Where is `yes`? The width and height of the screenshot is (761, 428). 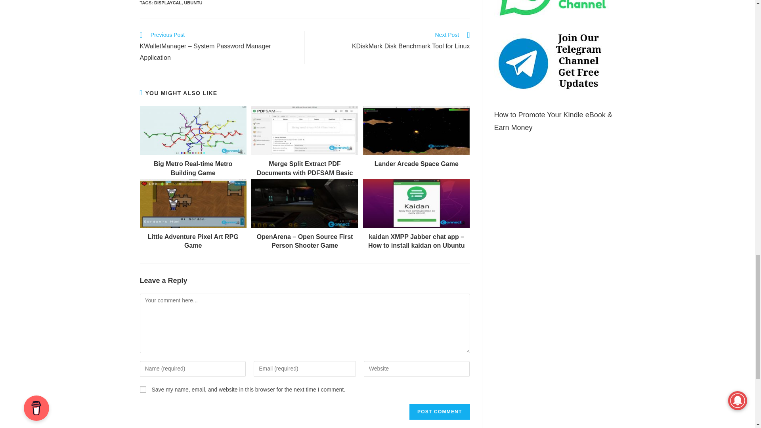 yes is located at coordinates (143, 390).